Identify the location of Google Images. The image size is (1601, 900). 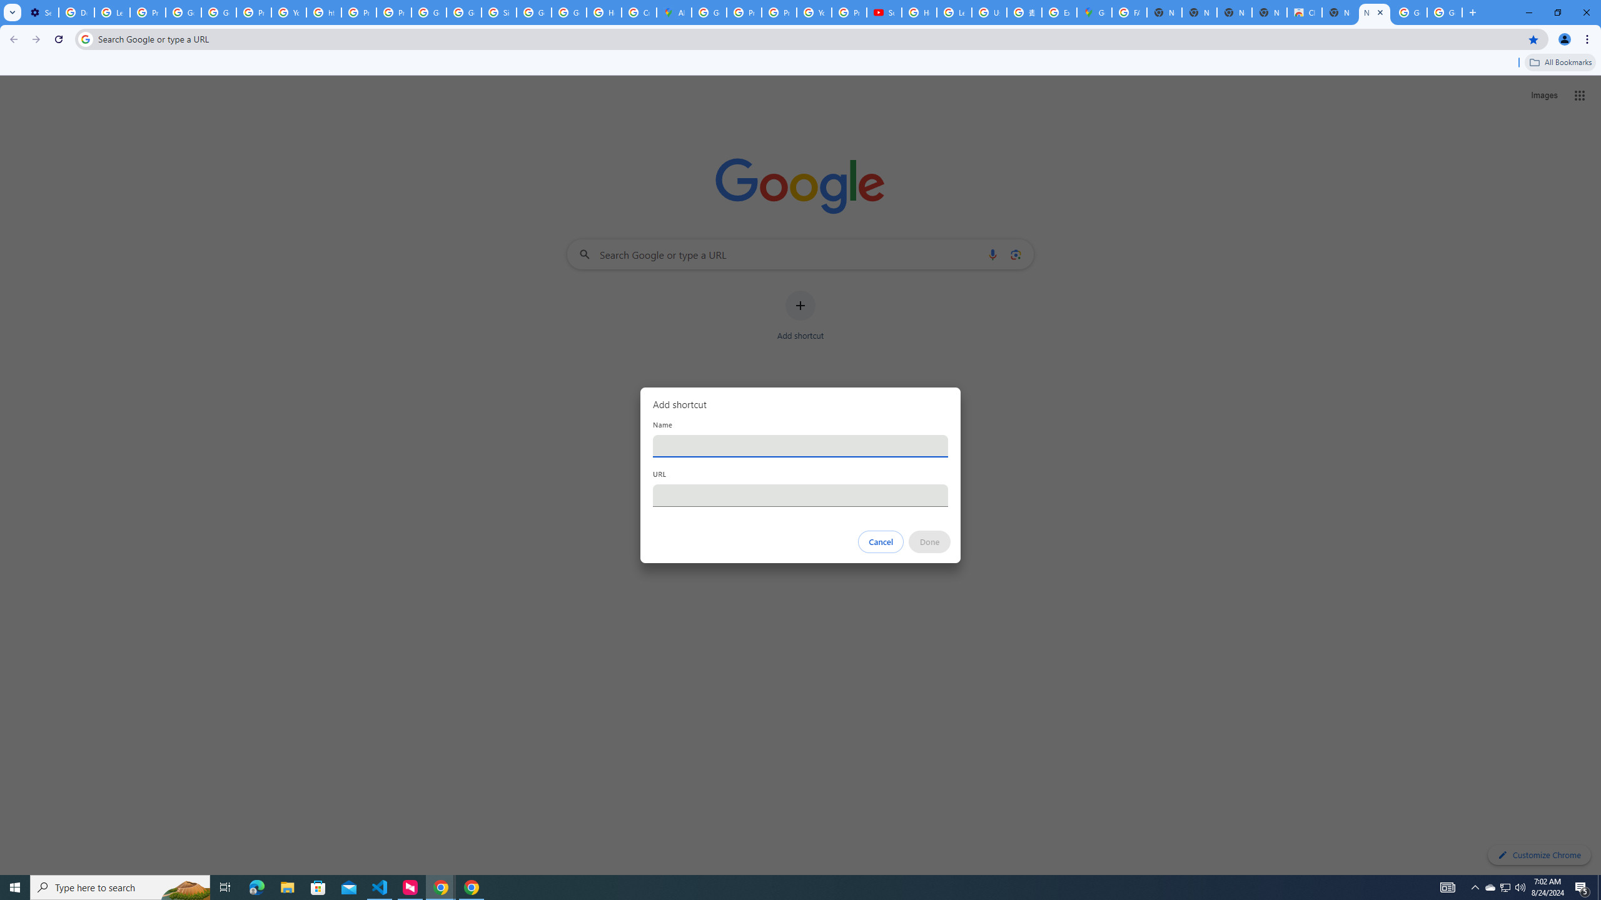
(1445, 12).